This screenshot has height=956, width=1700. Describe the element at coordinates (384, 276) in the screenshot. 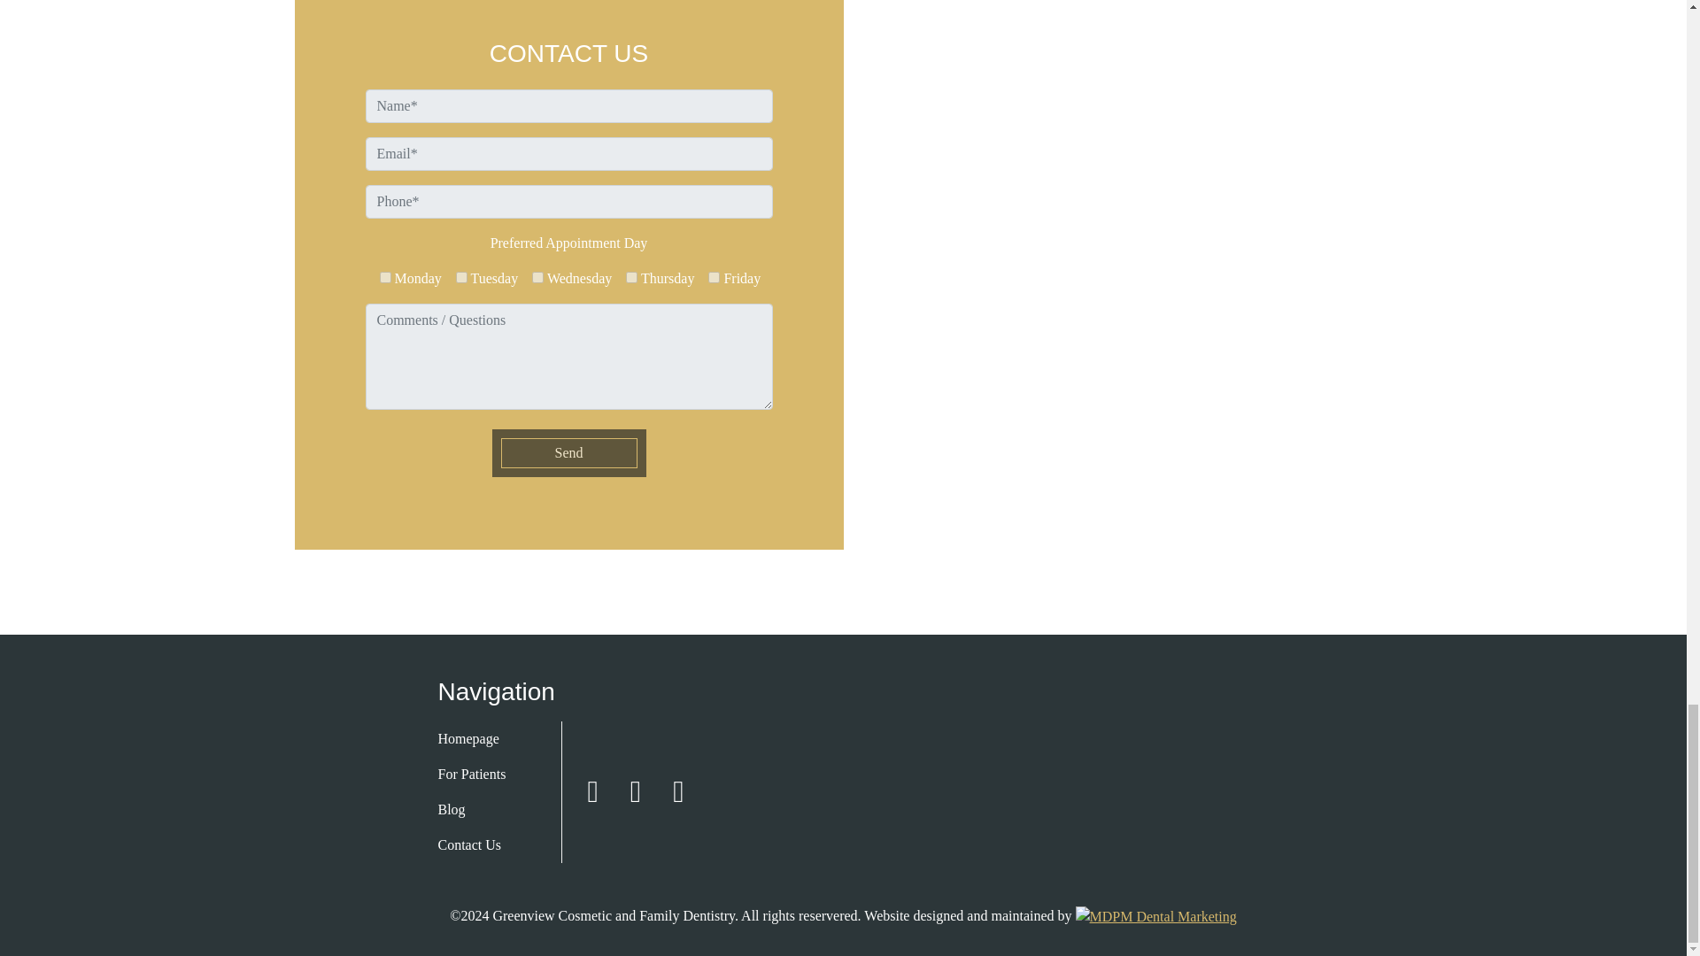

I see `Monday` at that location.